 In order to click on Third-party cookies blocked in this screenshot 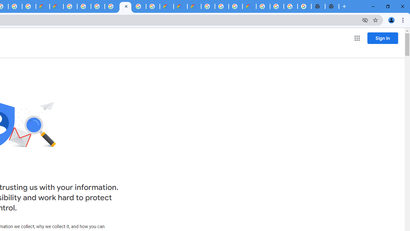, I will do `click(365, 20)`.